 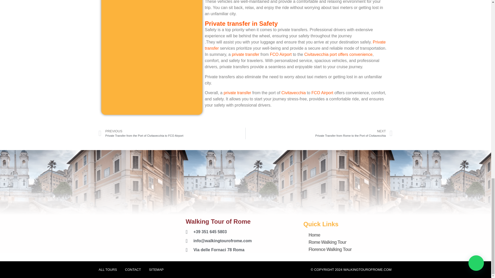 What do you see at coordinates (130, 240) in the screenshot?
I see `logo Walking Tour of Rome` at bounding box center [130, 240].